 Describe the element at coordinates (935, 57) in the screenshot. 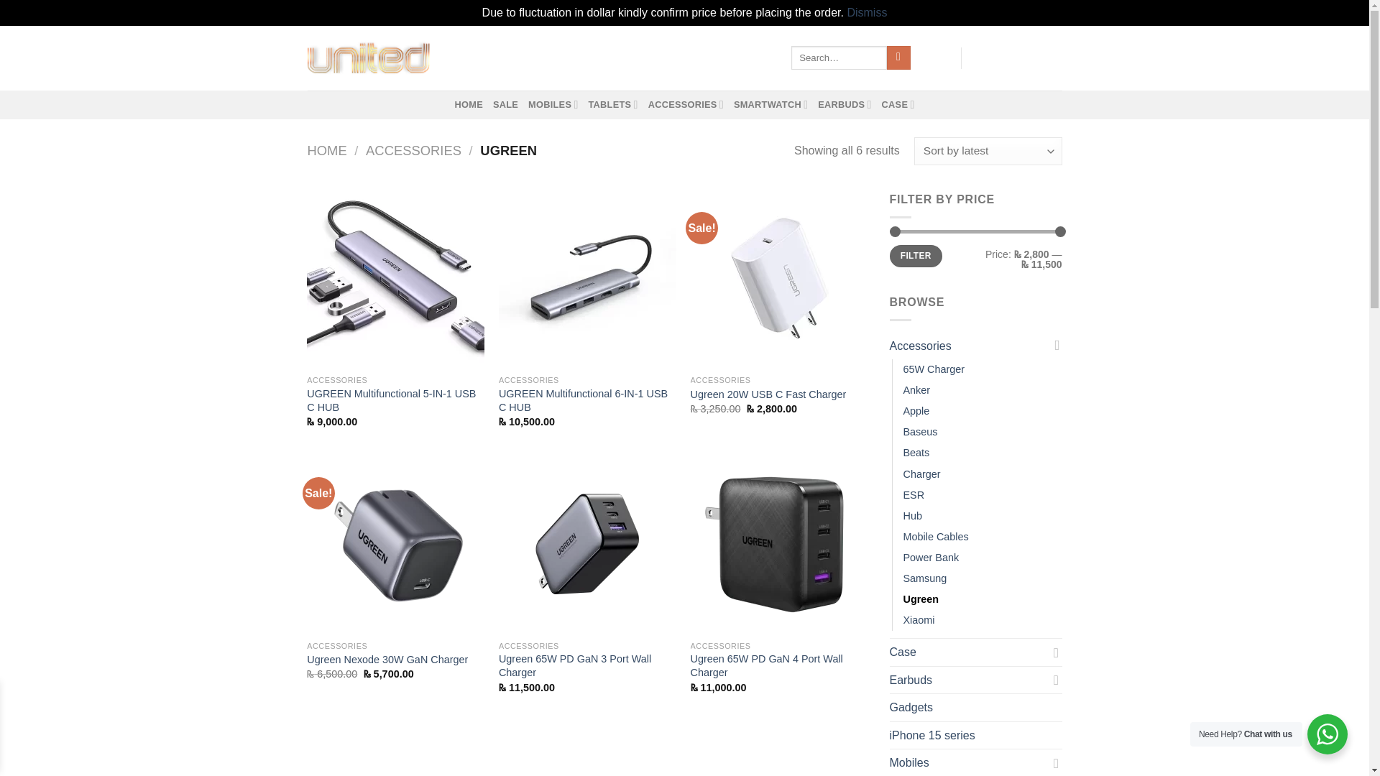

I see `Login` at that location.